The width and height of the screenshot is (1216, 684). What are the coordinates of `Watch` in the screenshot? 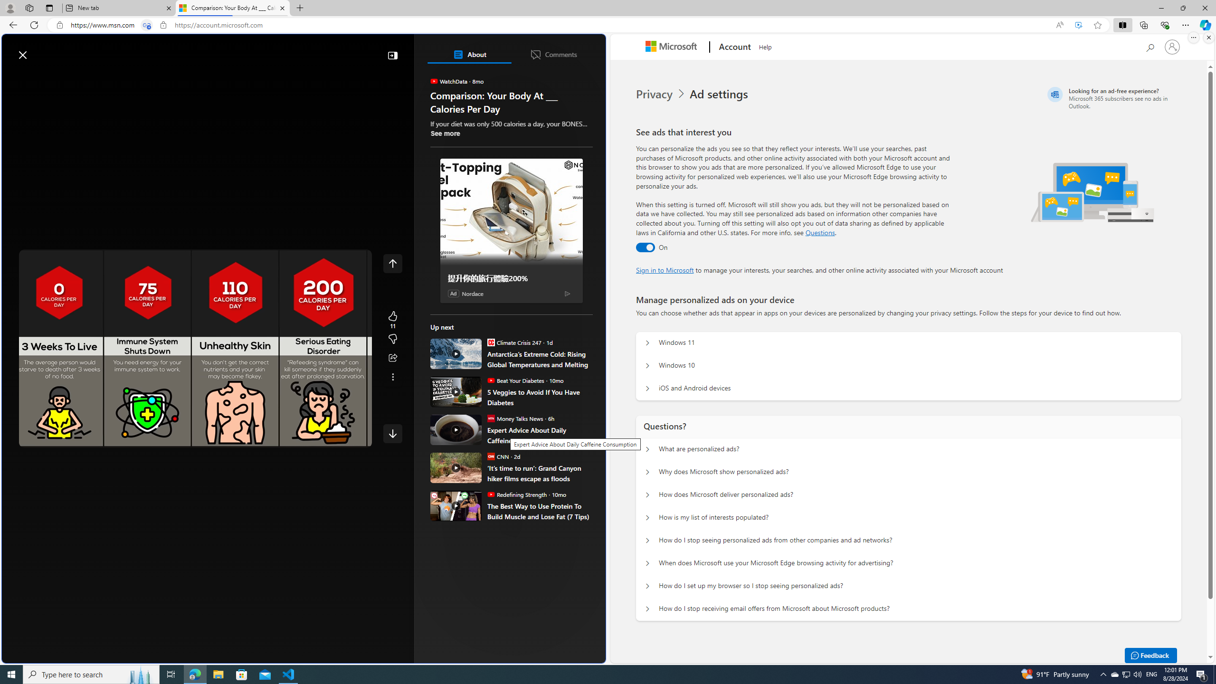 It's located at (119, 77).